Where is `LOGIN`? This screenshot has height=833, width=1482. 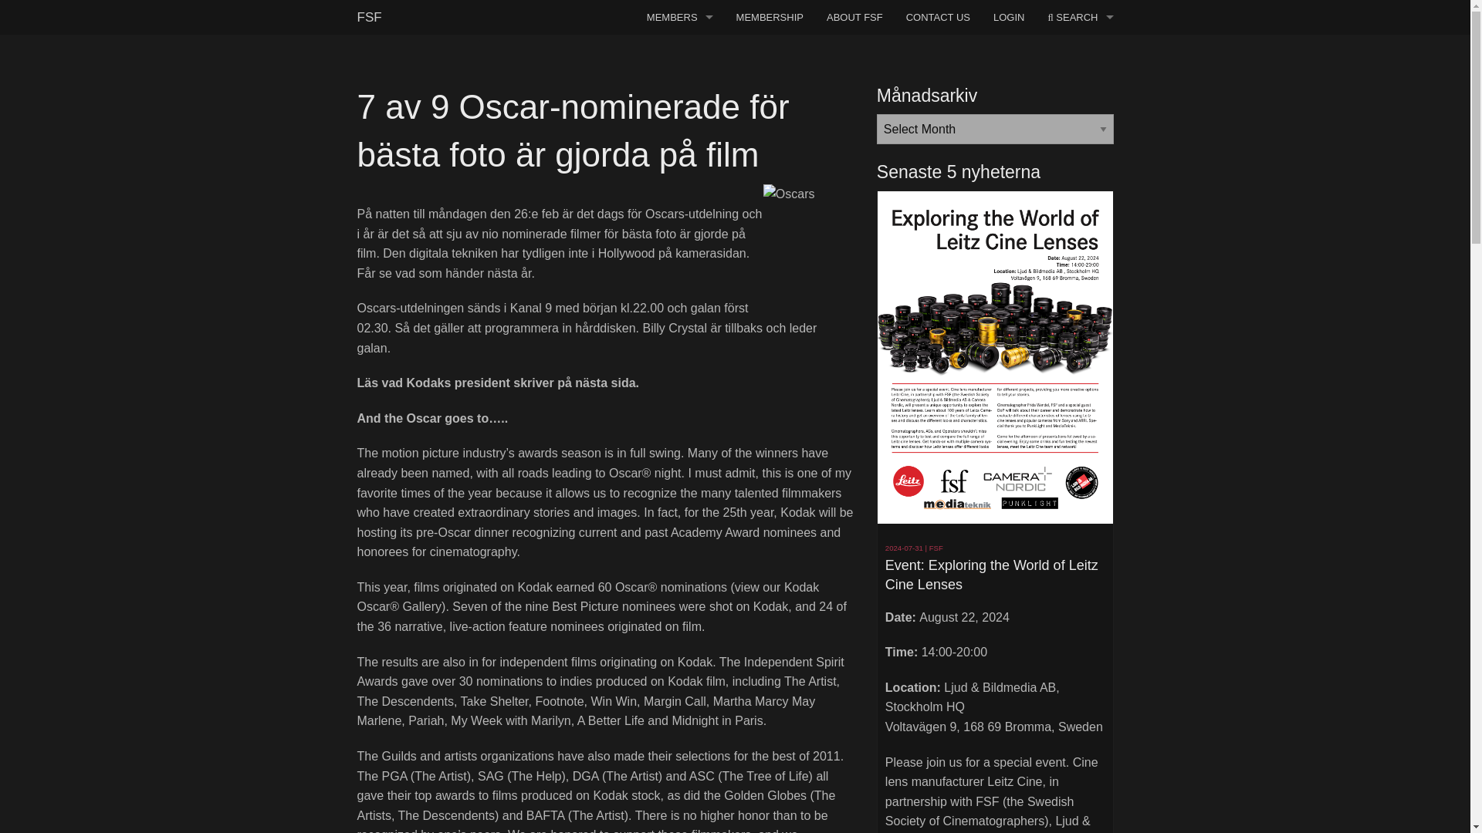
LOGIN is located at coordinates (1008, 17).